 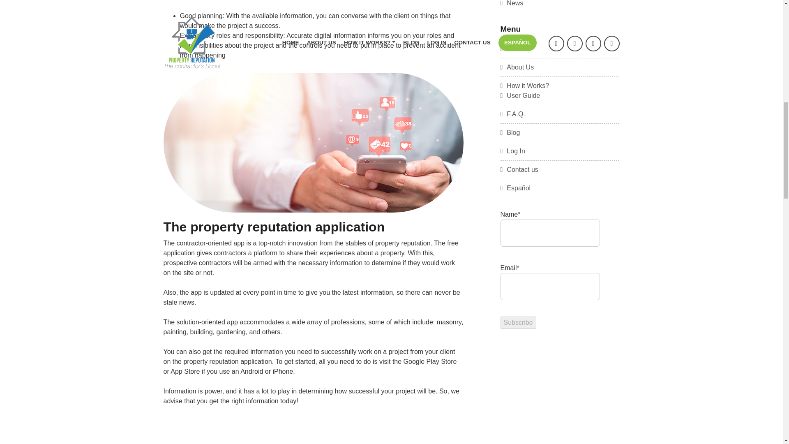 What do you see at coordinates (512, 3) in the screenshot?
I see `News` at bounding box center [512, 3].